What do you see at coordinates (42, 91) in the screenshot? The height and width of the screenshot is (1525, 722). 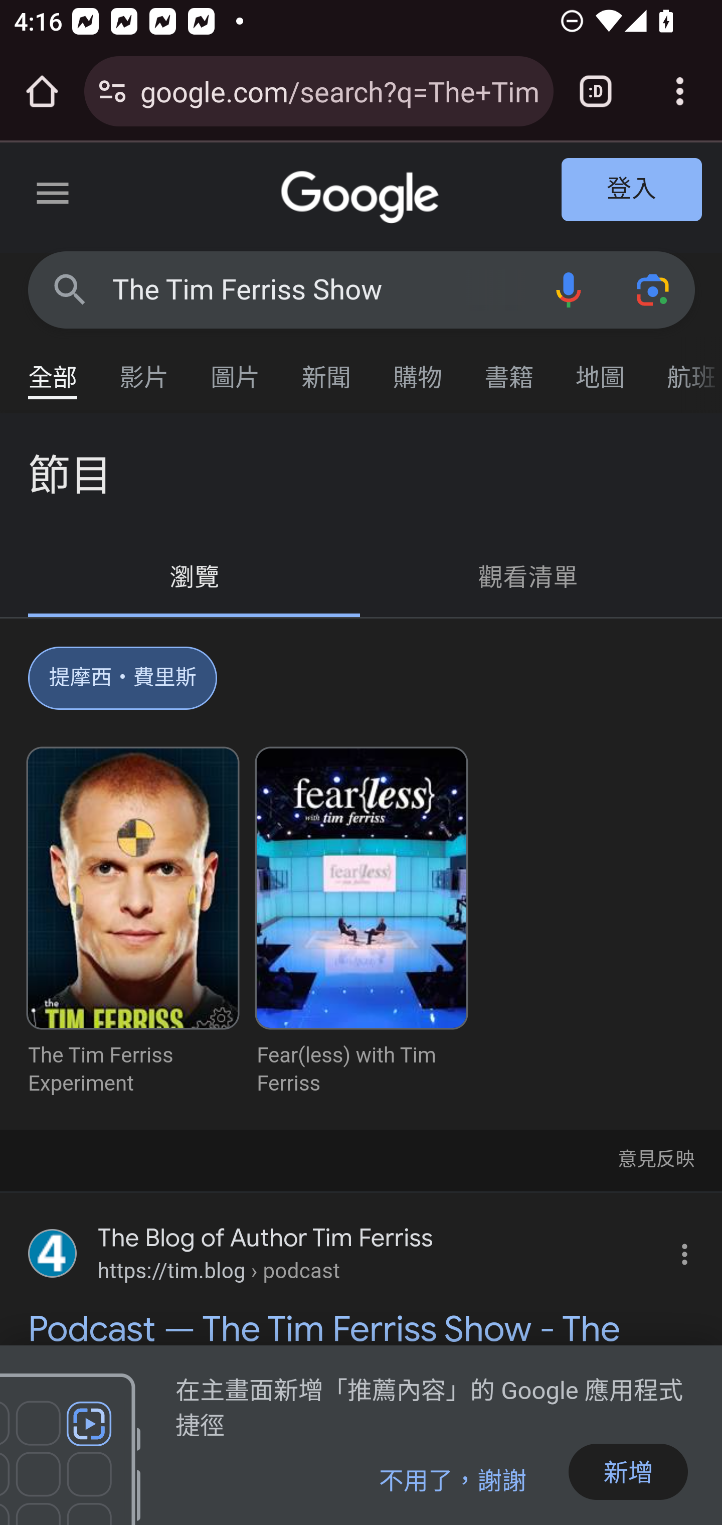 I see `Open the home page` at bounding box center [42, 91].